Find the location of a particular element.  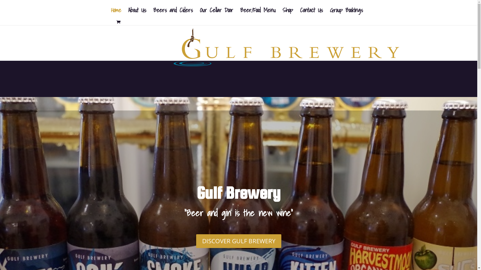

Beer/Food Menu is located at coordinates (258, 14).